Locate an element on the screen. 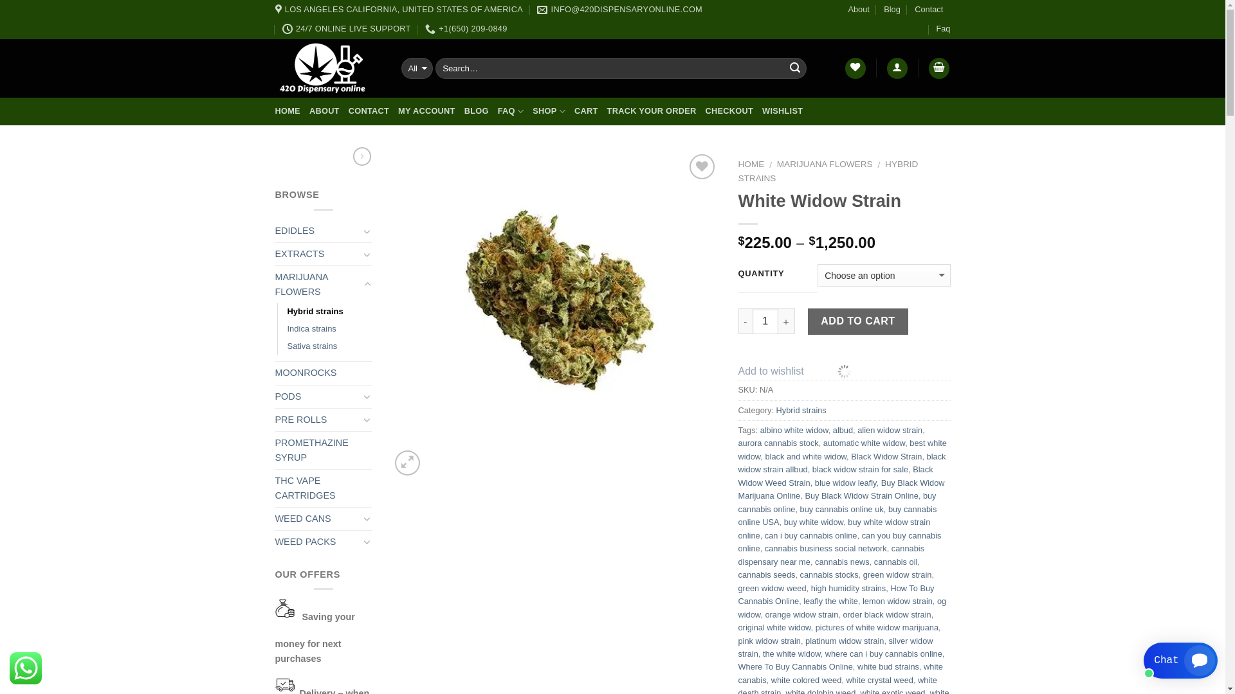  orange widow strain is located at coordinates (801, 614).